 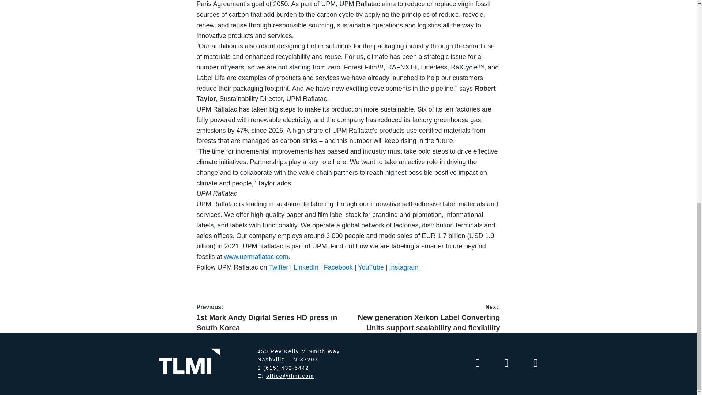 What do you see at coordinates (338, 267) in the screenshot?
I see `Facebook` at bounding box center [338, 267].